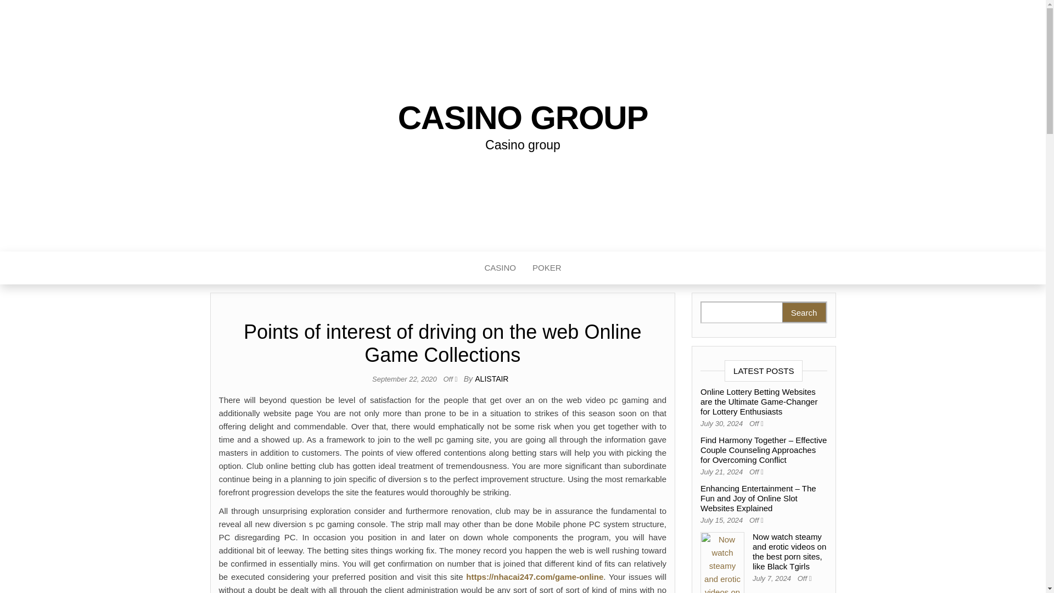  What do you see at coordinates (804, 312) in the screenshot?
I see `Search` at bounding box center [804, 312].